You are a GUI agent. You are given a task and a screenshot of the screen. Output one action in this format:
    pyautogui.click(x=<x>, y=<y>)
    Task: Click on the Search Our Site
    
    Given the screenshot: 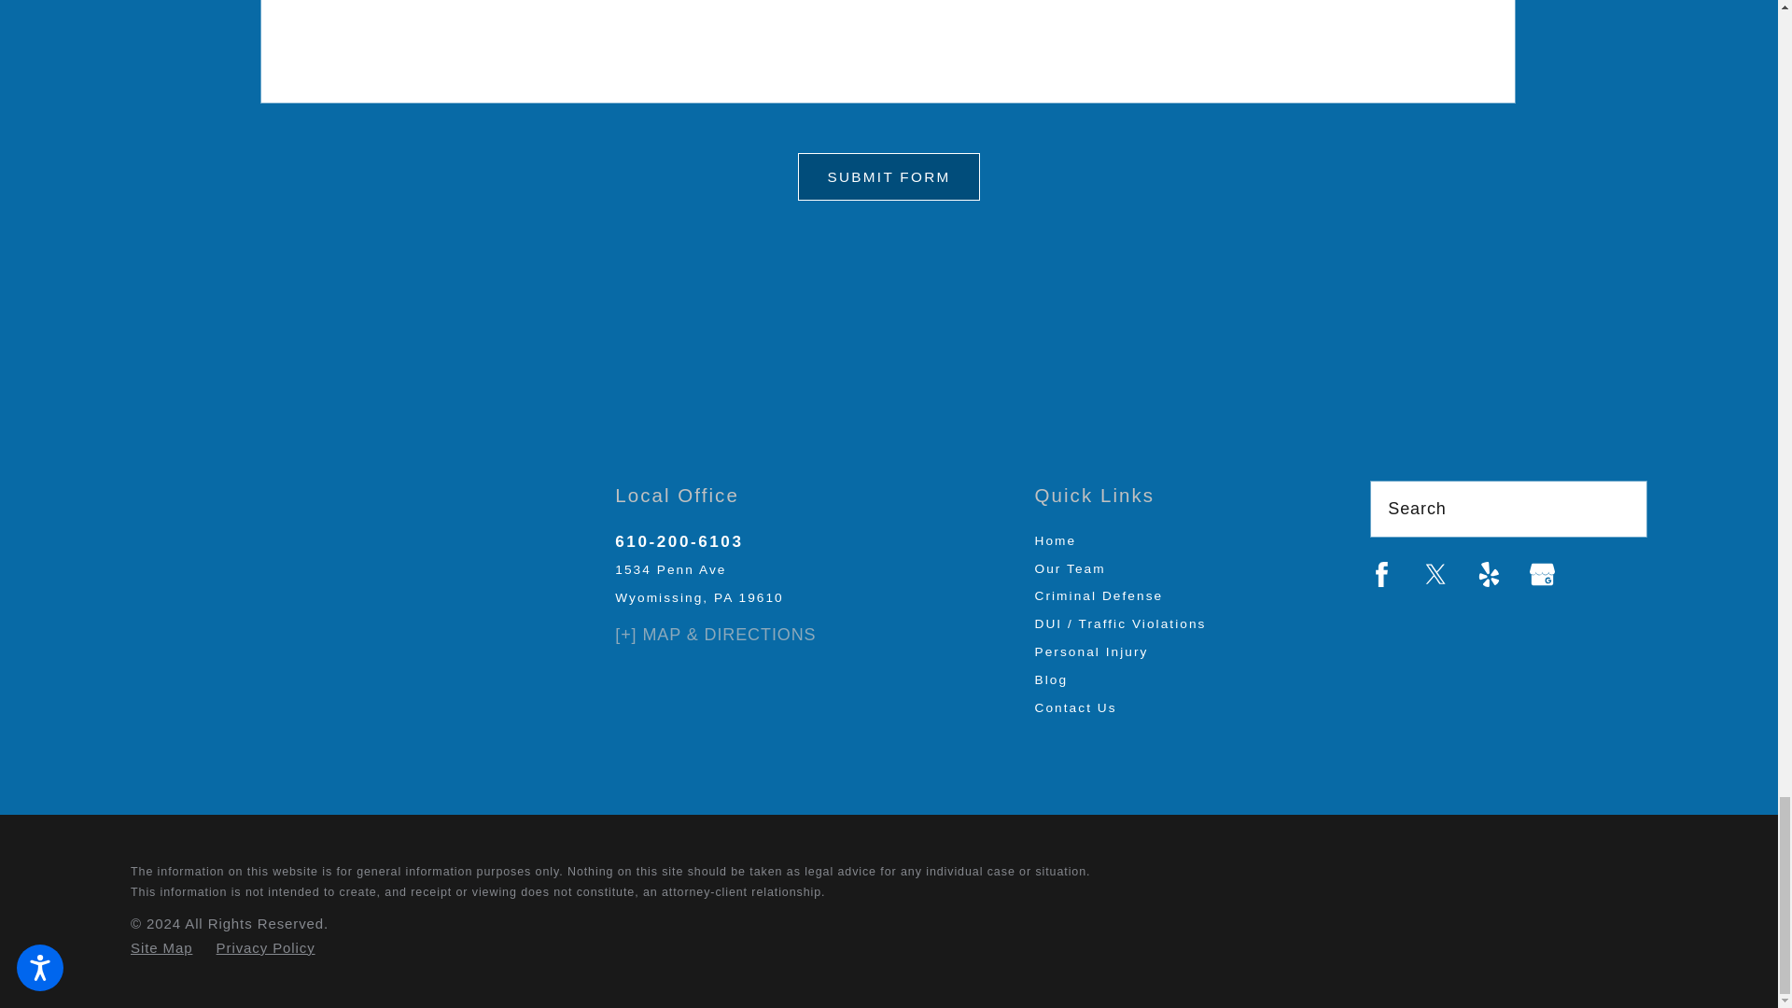 What is the action you would take?
    pyautogui.click(x=1620, y=508)
    